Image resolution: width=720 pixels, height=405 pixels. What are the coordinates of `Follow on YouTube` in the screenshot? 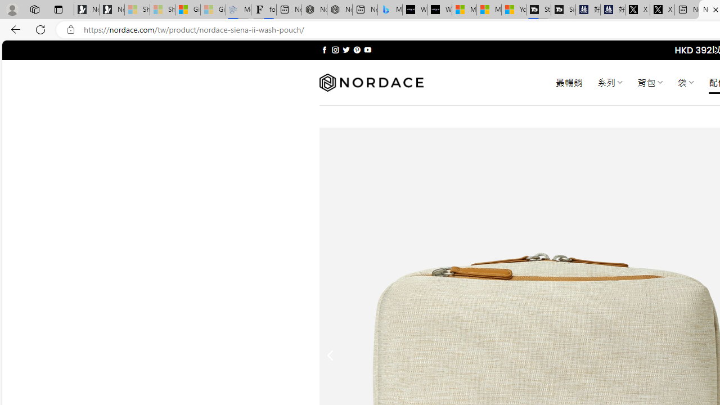 It's located at (367, 49).